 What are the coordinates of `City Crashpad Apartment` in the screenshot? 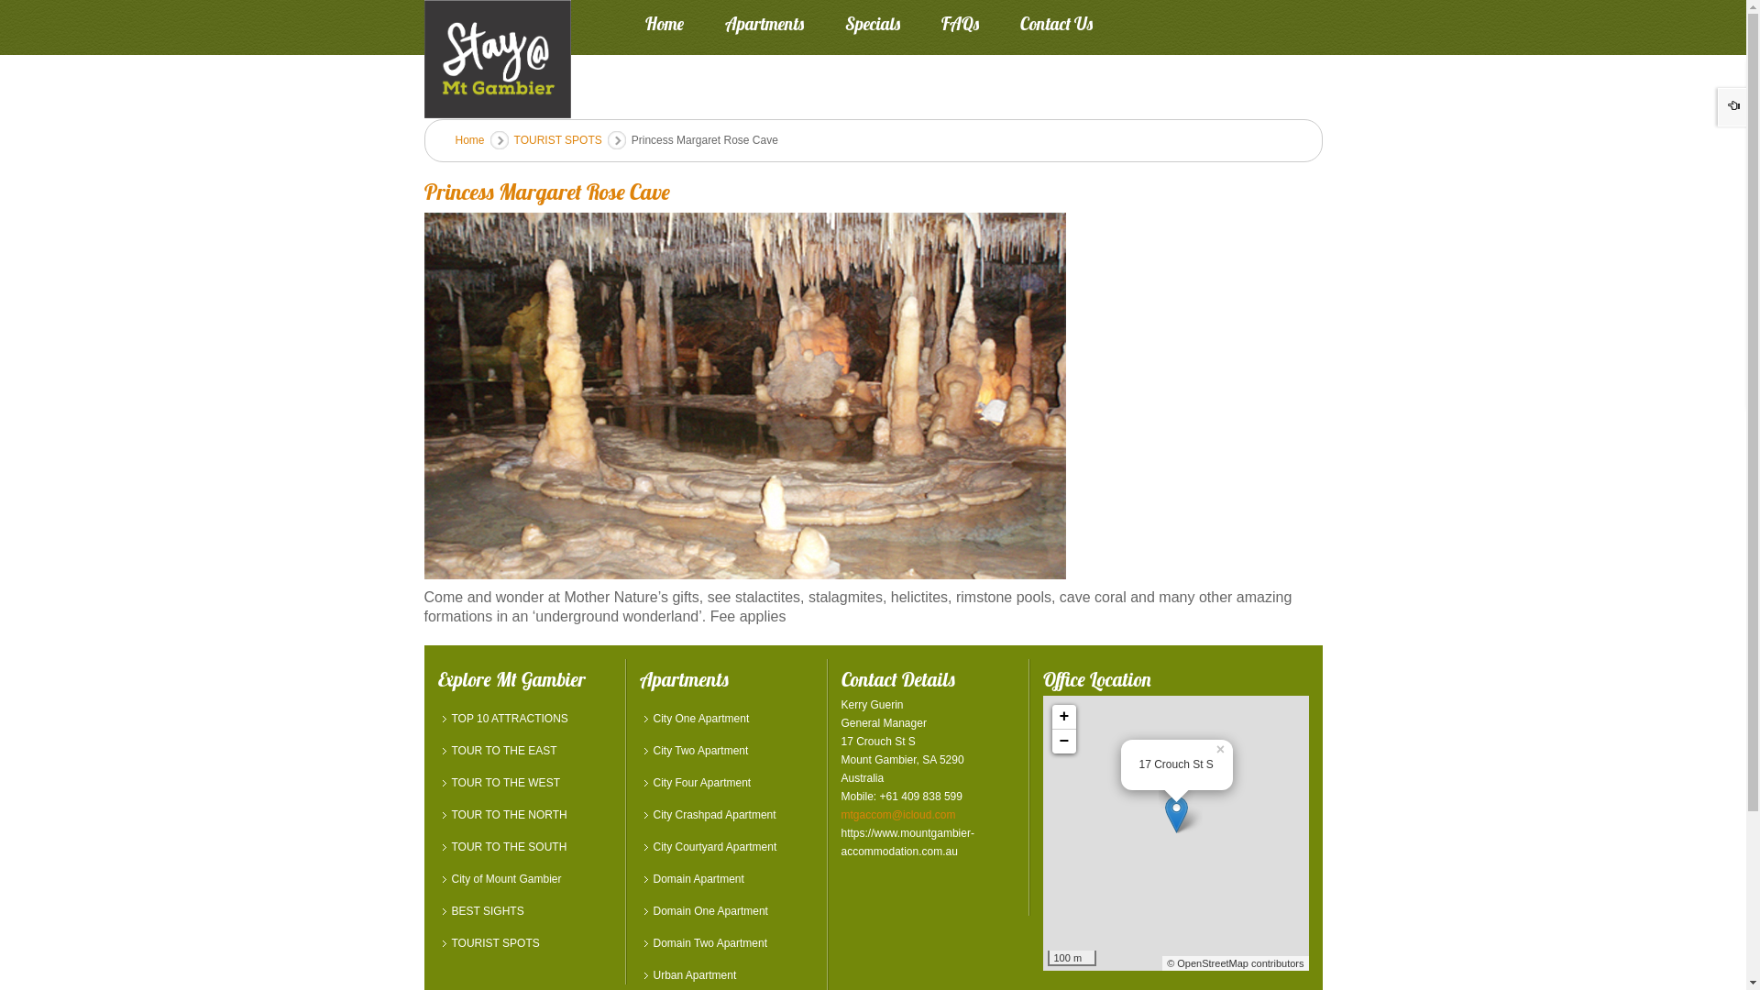 It's located at (726, 815).